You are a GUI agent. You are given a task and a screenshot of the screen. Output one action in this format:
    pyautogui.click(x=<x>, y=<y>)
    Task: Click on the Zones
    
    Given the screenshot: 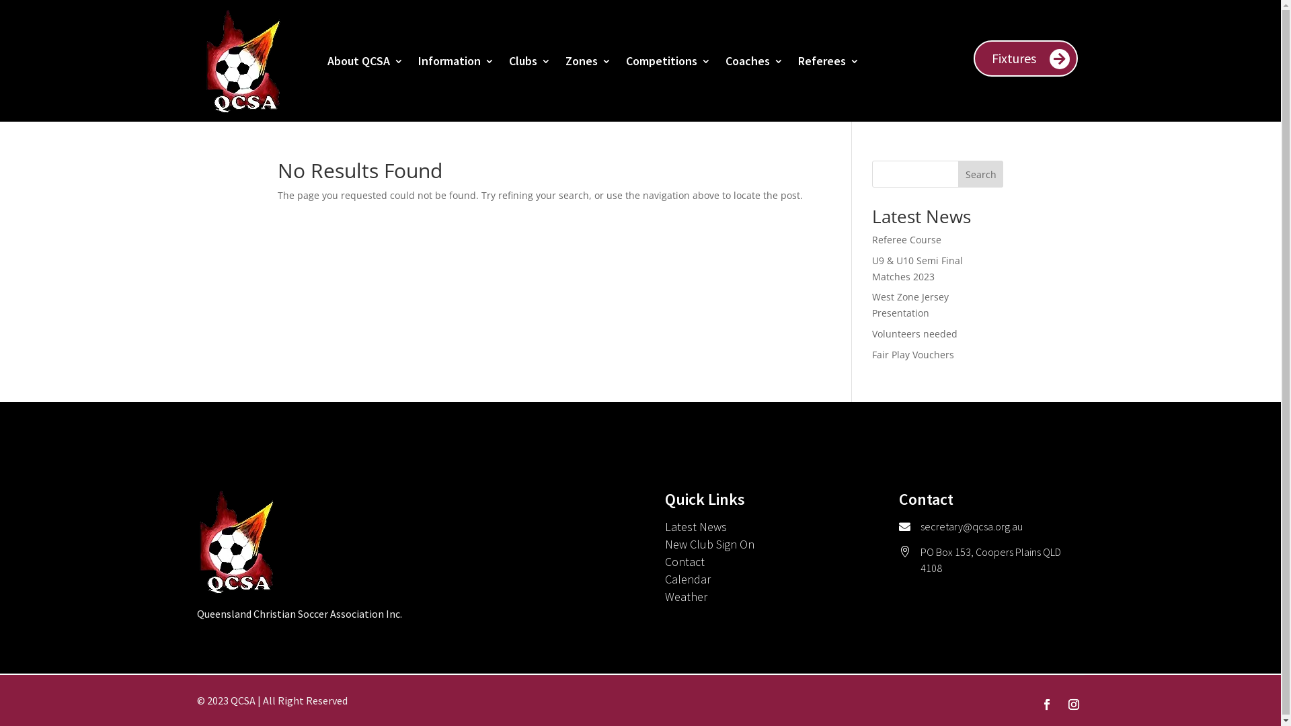 What is the action you would take?
    pyautogui.click(x=588, y=61)
    